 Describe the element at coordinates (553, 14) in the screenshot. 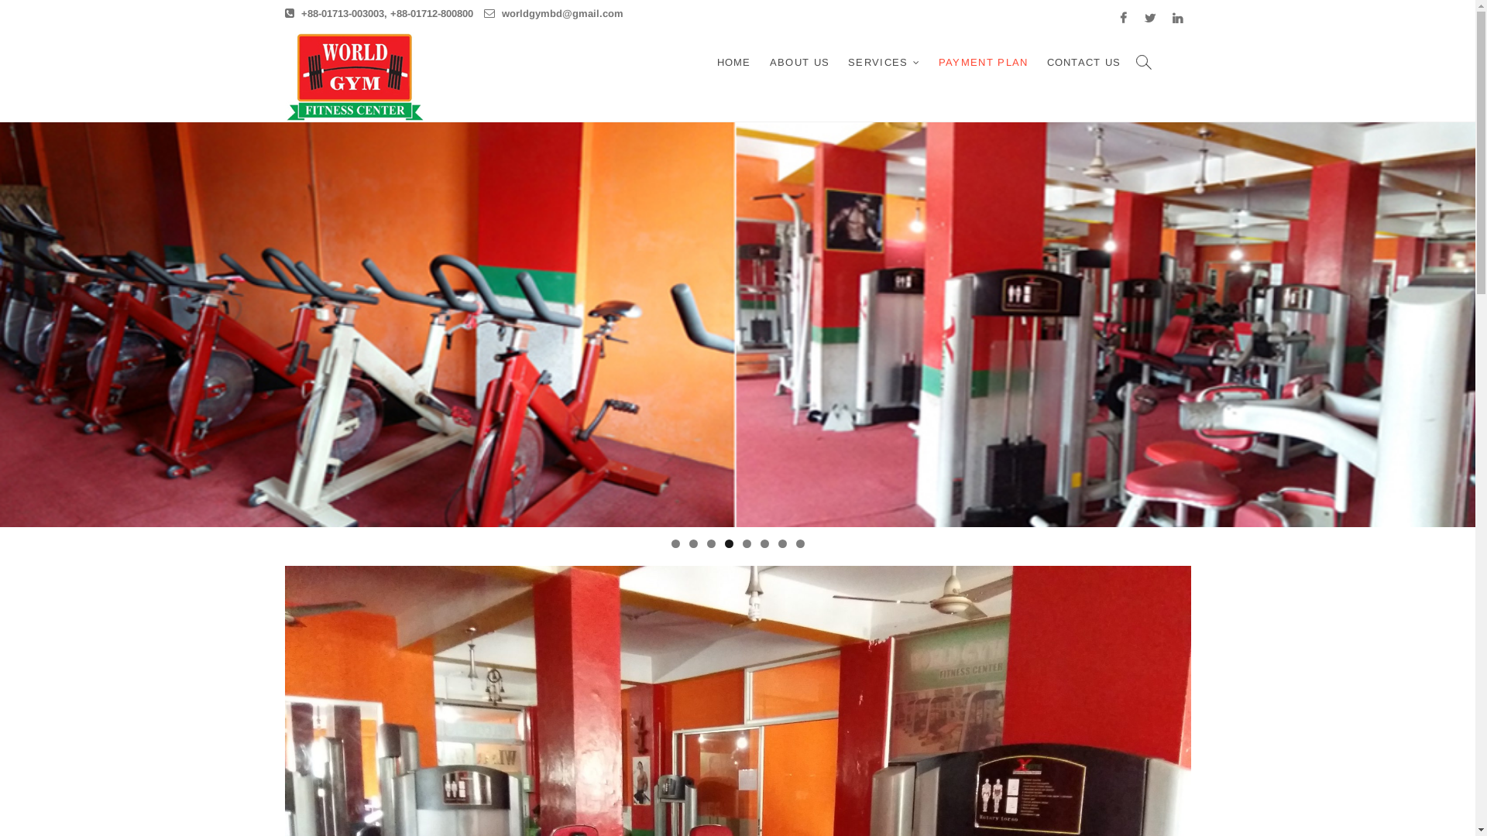

I see `worldgymbd@gmail.com` at that location.